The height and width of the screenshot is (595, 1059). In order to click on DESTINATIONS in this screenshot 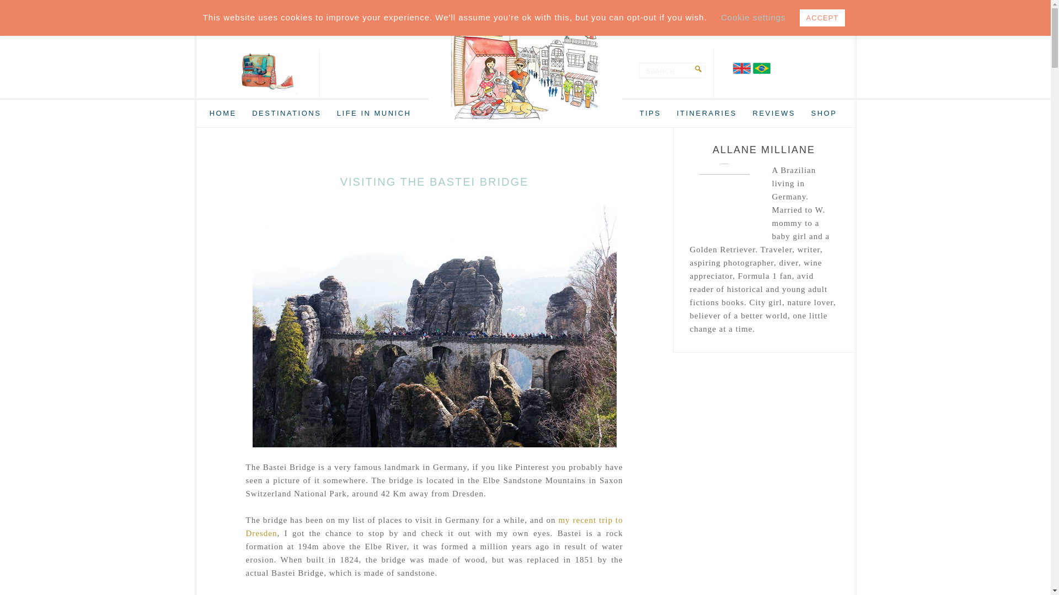, I will do `click(286, 113)`.